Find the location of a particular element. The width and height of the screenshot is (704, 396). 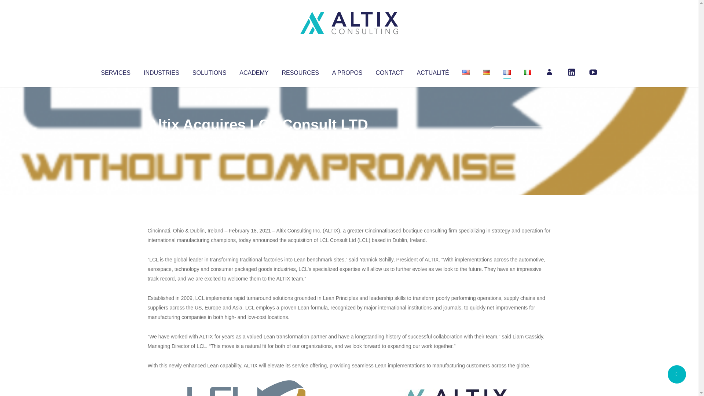

No Comments is located at coordinates (519, 134).